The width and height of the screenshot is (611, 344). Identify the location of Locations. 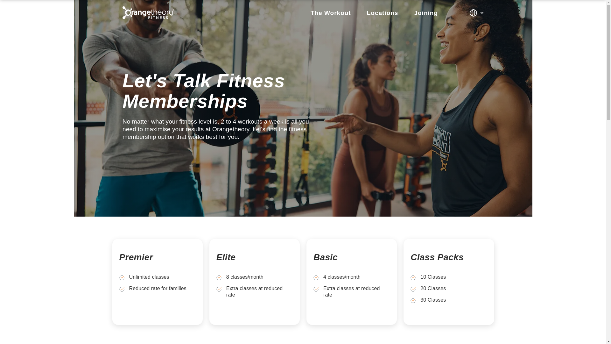
(383, 12).